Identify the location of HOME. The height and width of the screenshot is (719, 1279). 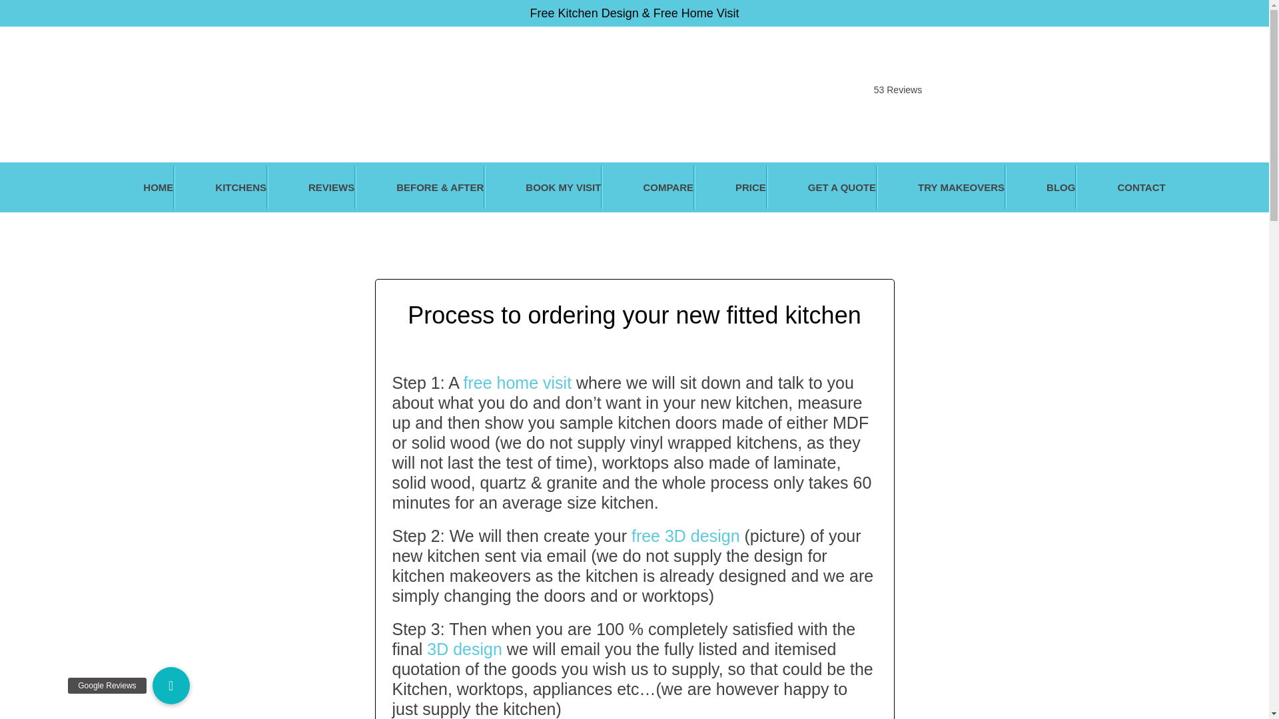
(139, 188).